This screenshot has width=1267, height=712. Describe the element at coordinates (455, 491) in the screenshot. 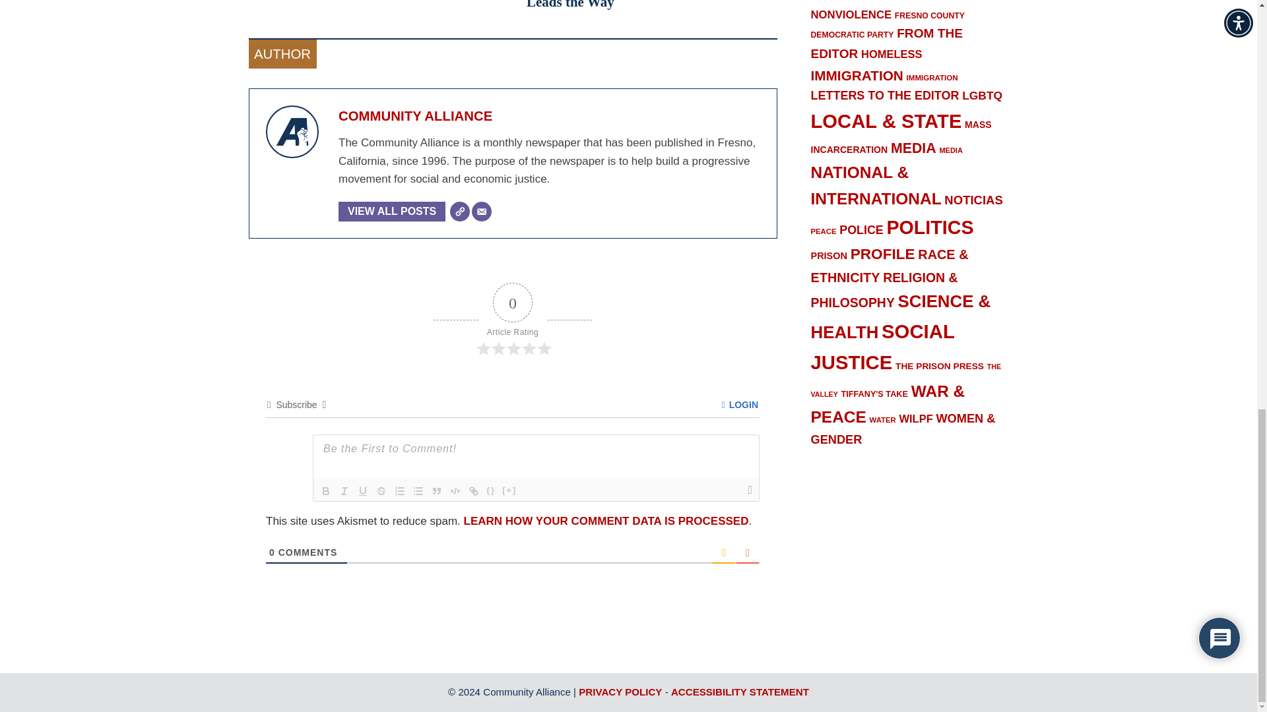

I see `Code Block` at that location.